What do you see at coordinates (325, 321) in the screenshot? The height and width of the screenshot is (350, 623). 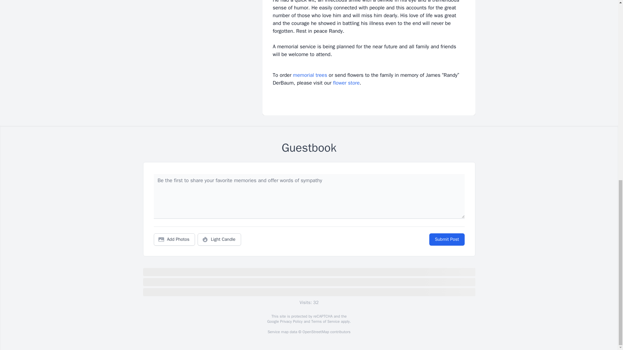 I see `Terms of Service` at bounding box center [325, 321].